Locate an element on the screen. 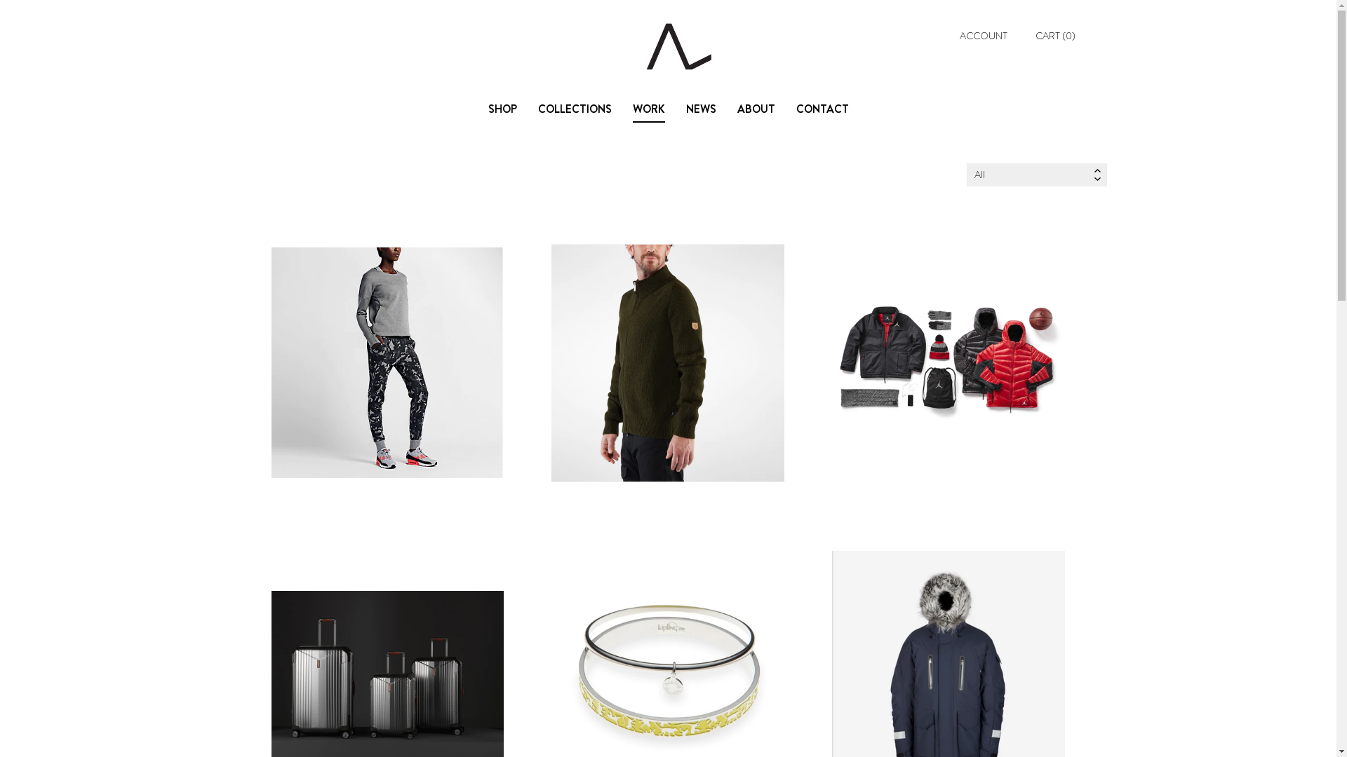 The image size is (1347, 757). COLLECTIONS is located at coordinates (574, 109).